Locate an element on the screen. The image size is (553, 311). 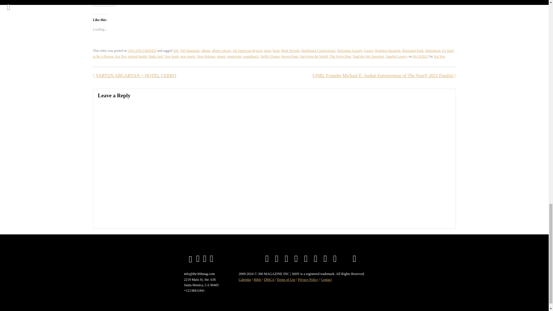
View all posts by Kai Yeo is located at coordinates (439, 56).